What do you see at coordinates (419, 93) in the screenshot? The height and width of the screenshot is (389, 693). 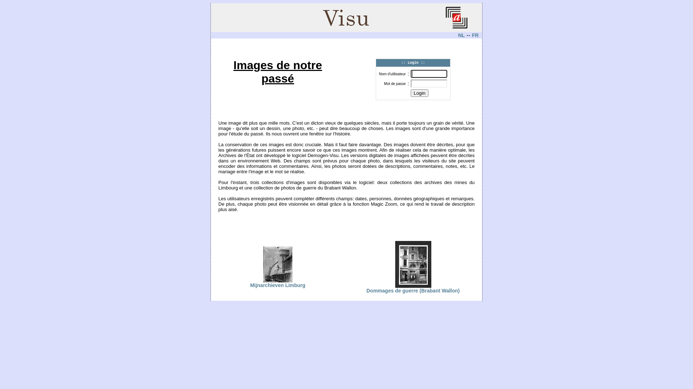 I see `Login` at bounding box center [419, 93].